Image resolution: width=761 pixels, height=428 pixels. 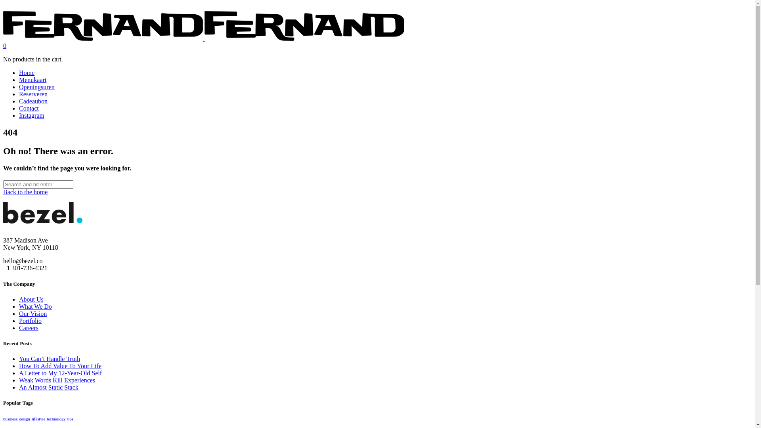 I want to click on Instagram, so click(x=32, y=116).